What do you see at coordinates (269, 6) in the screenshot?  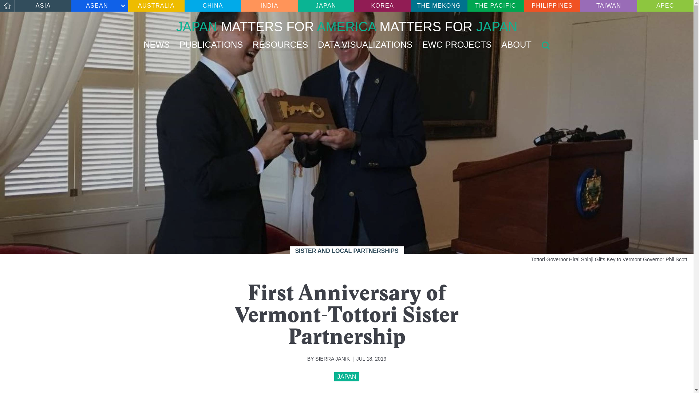 I see `ASEAN` at bounding box center [269, 6].